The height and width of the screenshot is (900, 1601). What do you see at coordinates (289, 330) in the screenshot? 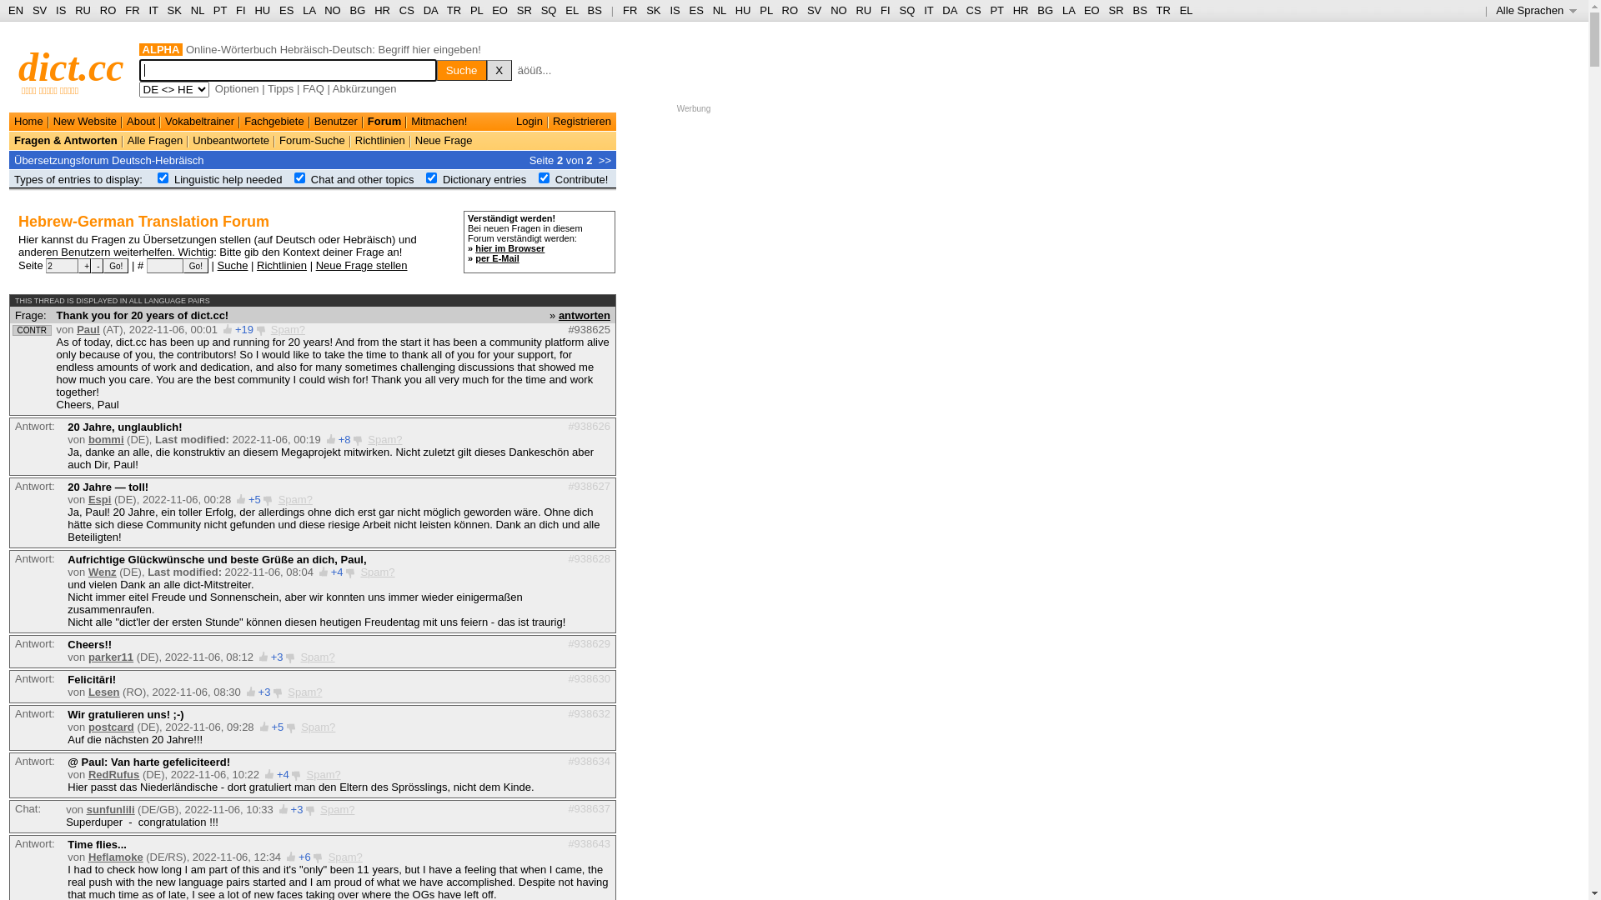
I see `Spam?` at bounding box center [289, 330].